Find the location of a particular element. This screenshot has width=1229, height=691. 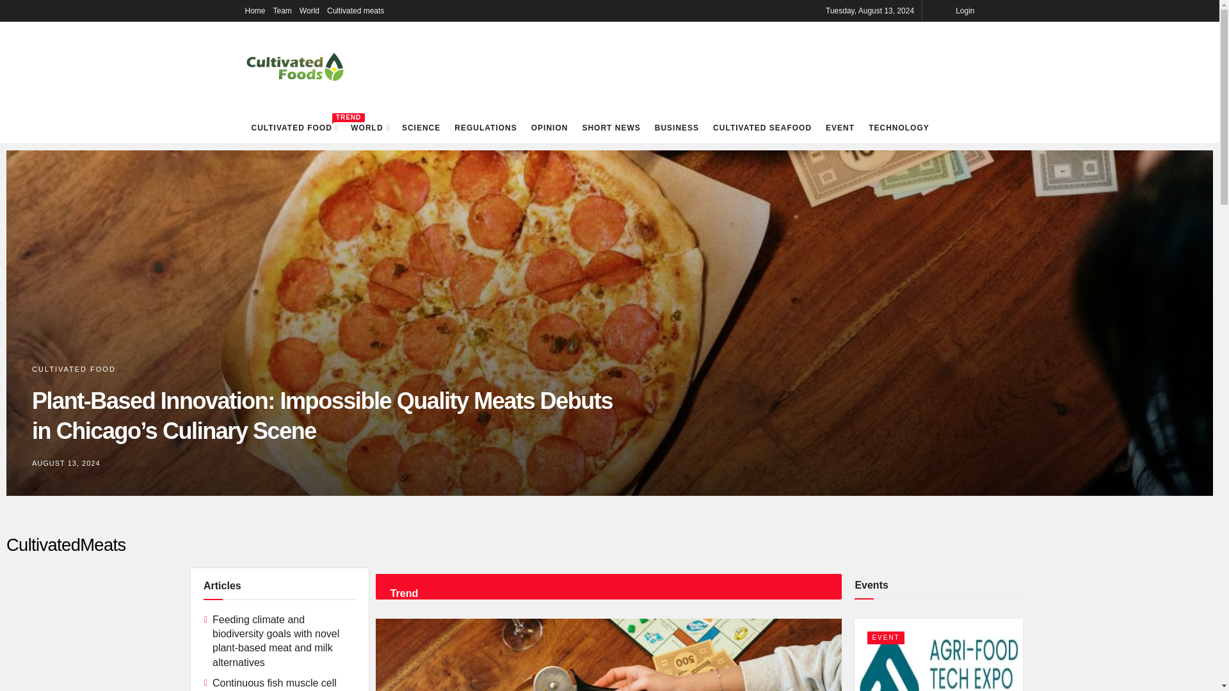

Login is located at coordinates (964, 10).